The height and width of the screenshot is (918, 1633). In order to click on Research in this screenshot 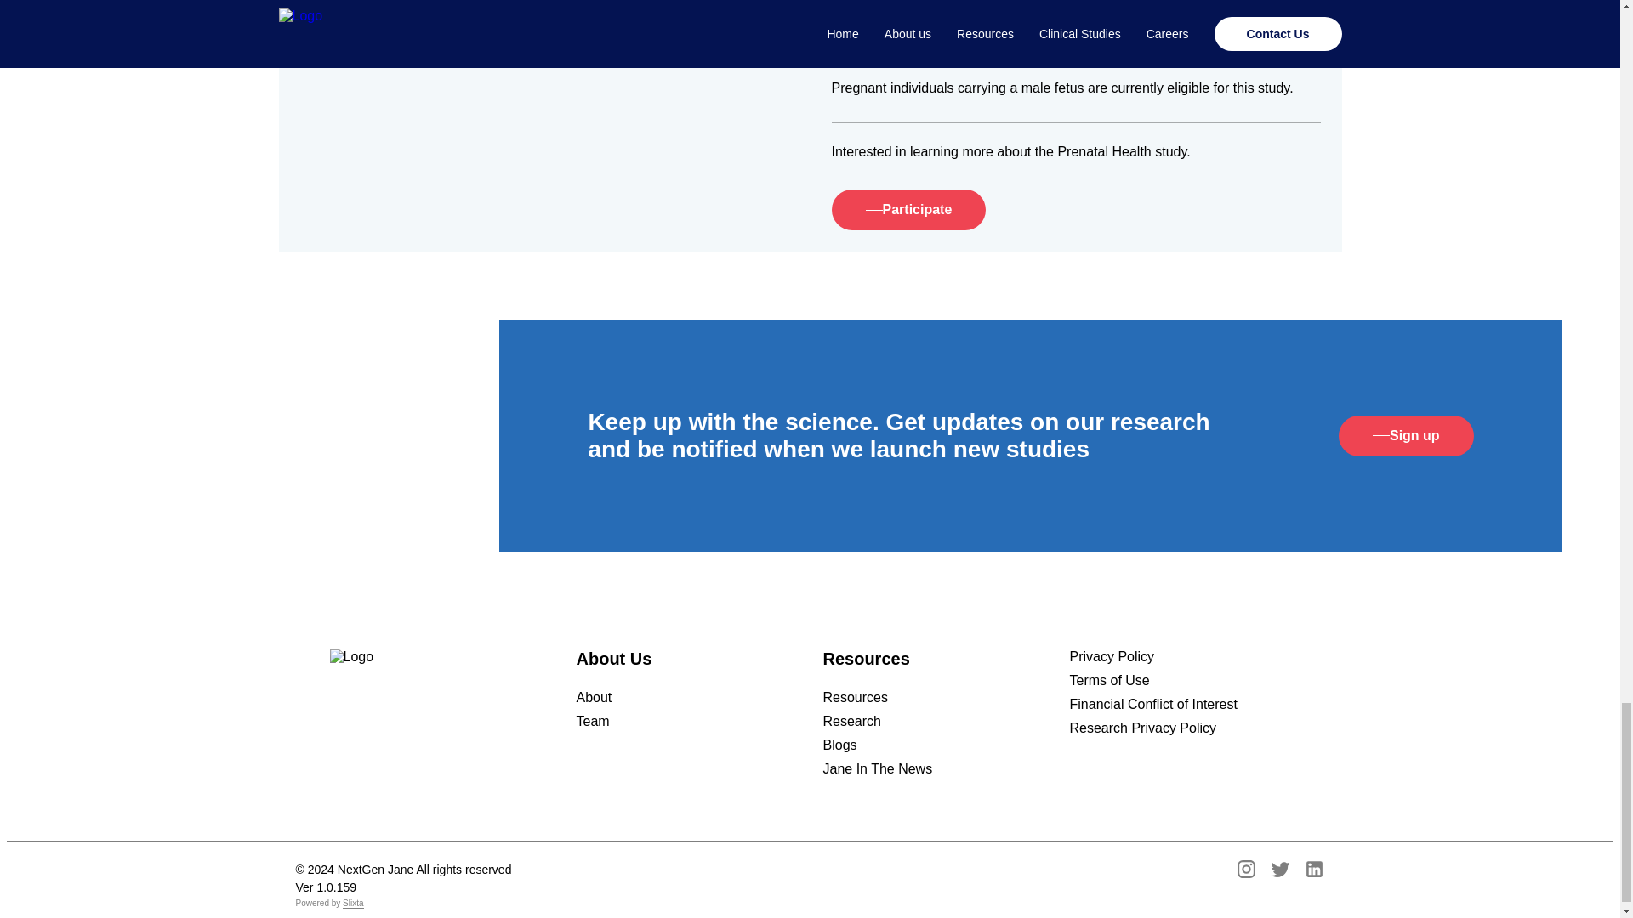, I will do `click(852, 721)`.